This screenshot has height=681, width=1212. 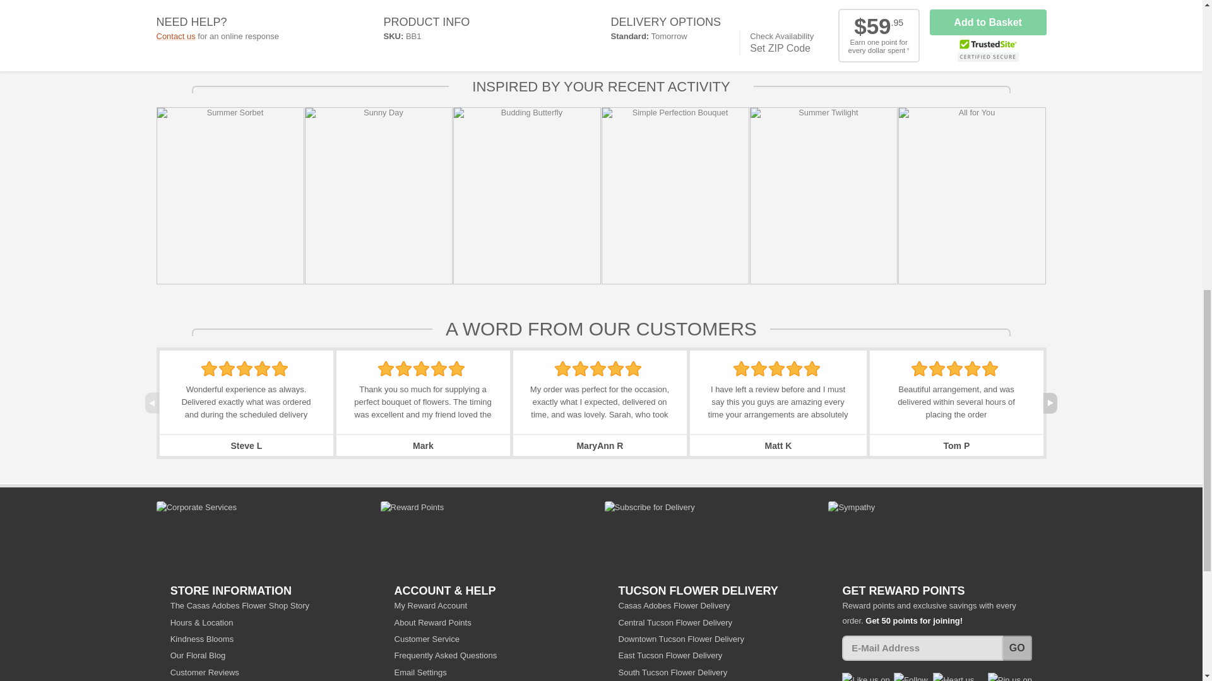 What do you see at coordinates (263, 369) in the screenshot?
I see `Full Star` at bounding box center [263, 369].